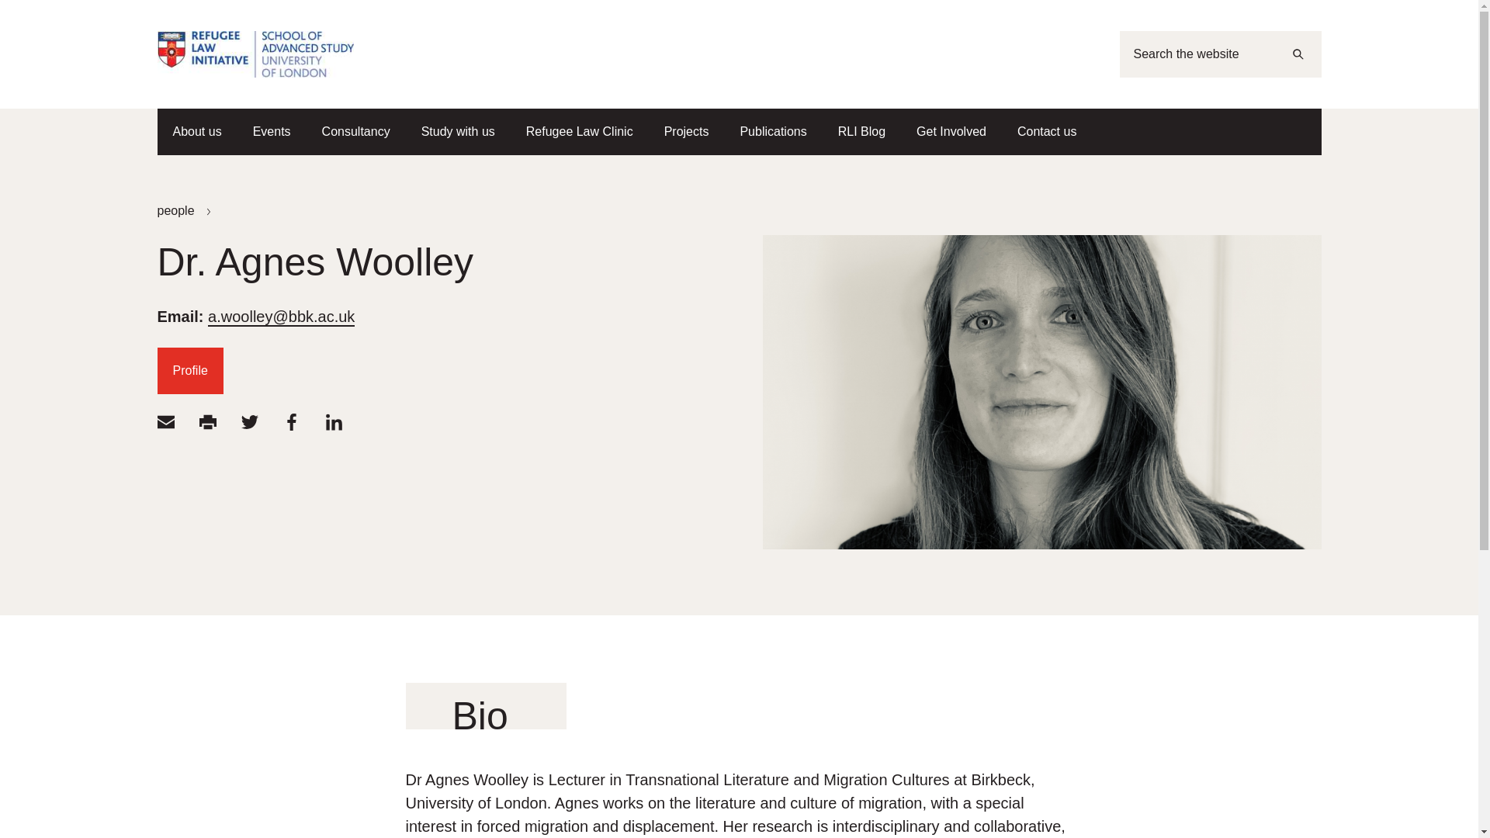 This screenshot has width=1490, height=838. What do you see at coordinates (206, 422) in the screenshot?
I see `Print page` at bounding box center [206, 422].